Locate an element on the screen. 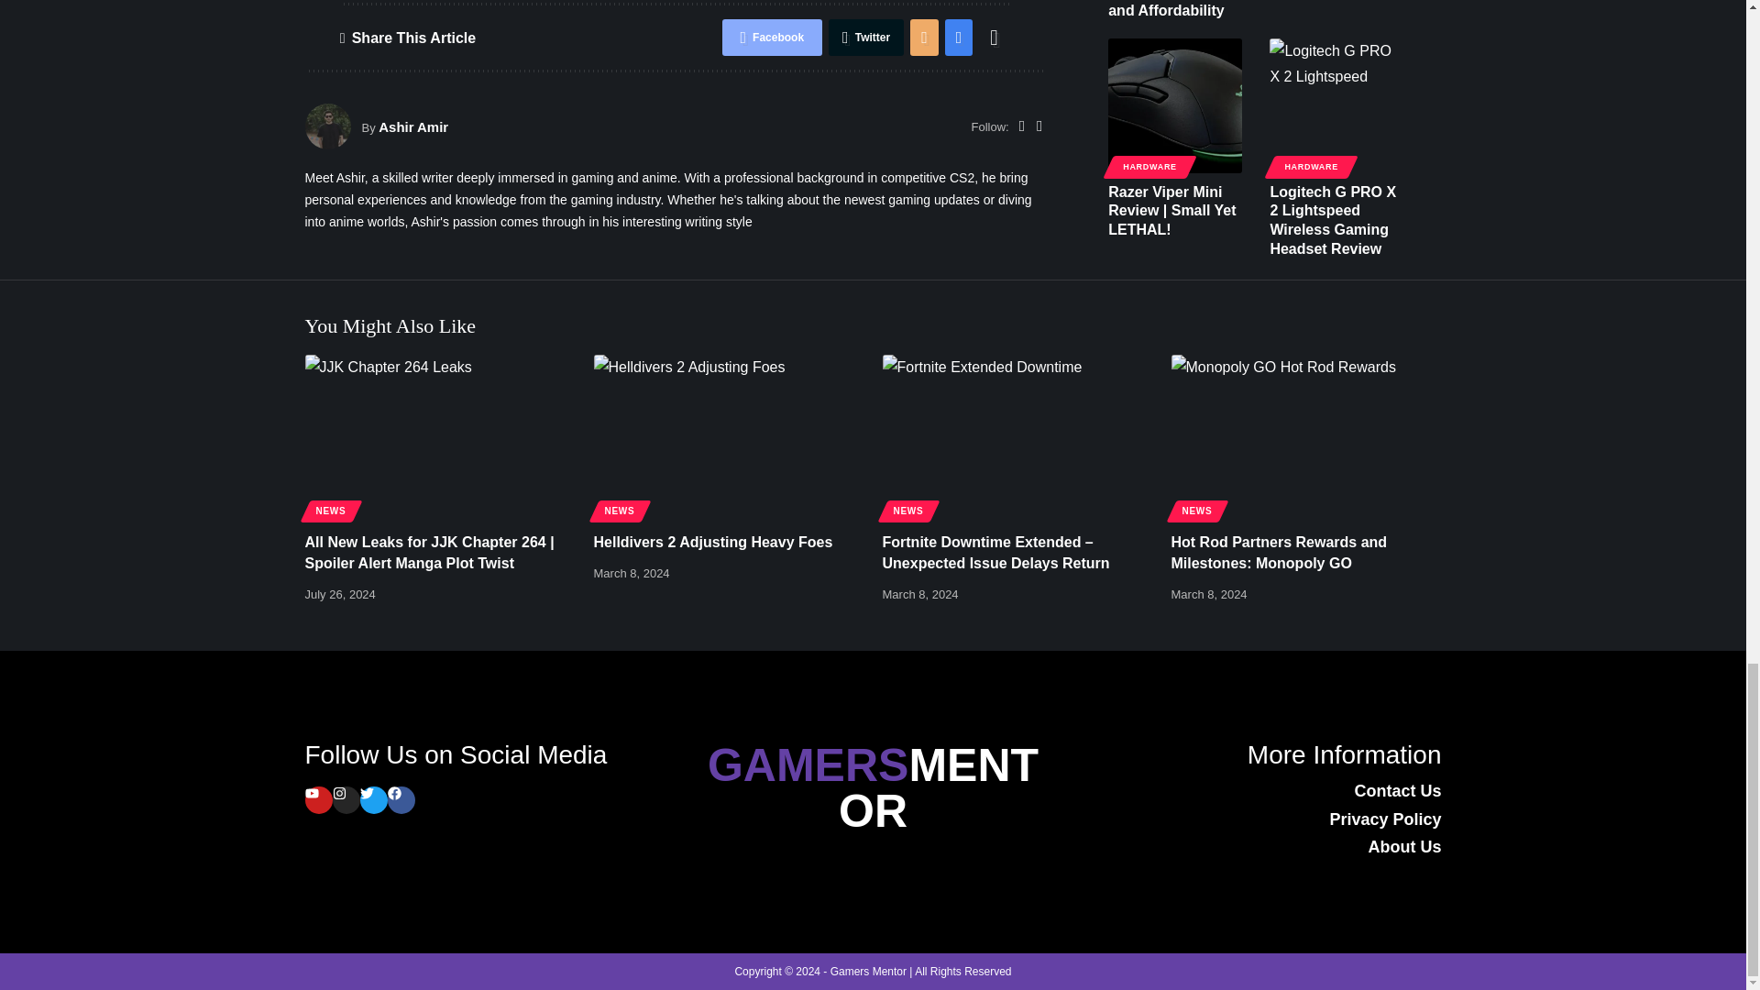 Image resolution: width=1760 pixels, height=990 pixels. Helldivers 2 Adjusting Heavy Foes is located at coordinates (729, 434).